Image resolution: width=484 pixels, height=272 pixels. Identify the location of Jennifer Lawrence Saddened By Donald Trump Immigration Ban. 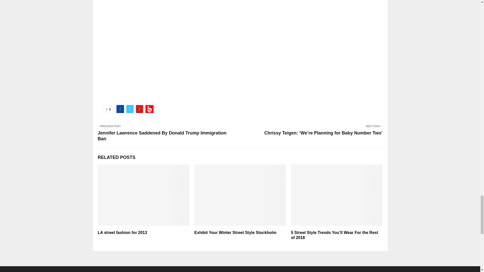
(162, 136).